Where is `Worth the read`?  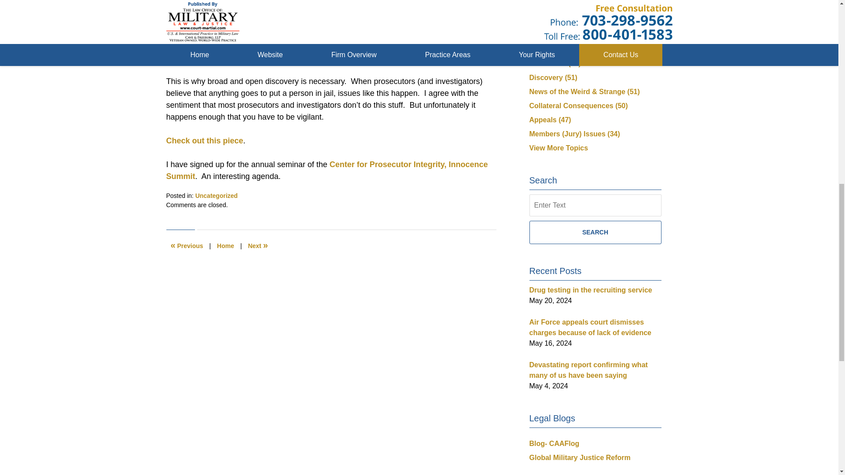
Worth the read is located at coordinates (187, 245).